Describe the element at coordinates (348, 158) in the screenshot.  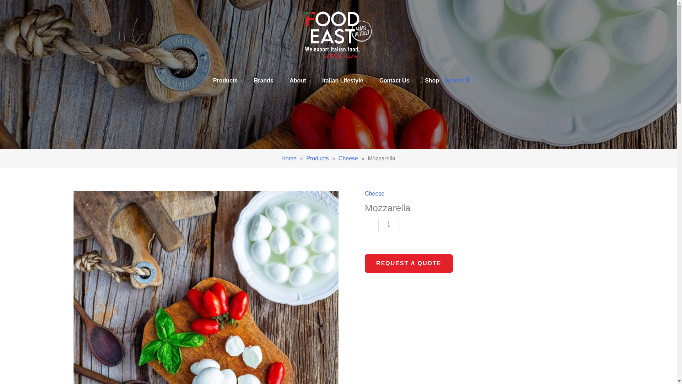
I see `Cheese` at that location.